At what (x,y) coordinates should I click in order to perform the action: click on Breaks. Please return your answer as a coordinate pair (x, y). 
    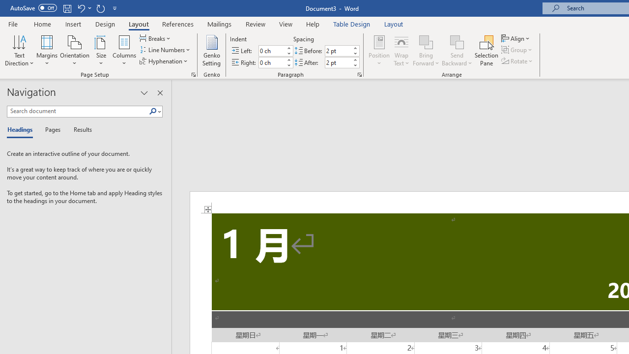
    Looking at the image, I should click on (156, 38).